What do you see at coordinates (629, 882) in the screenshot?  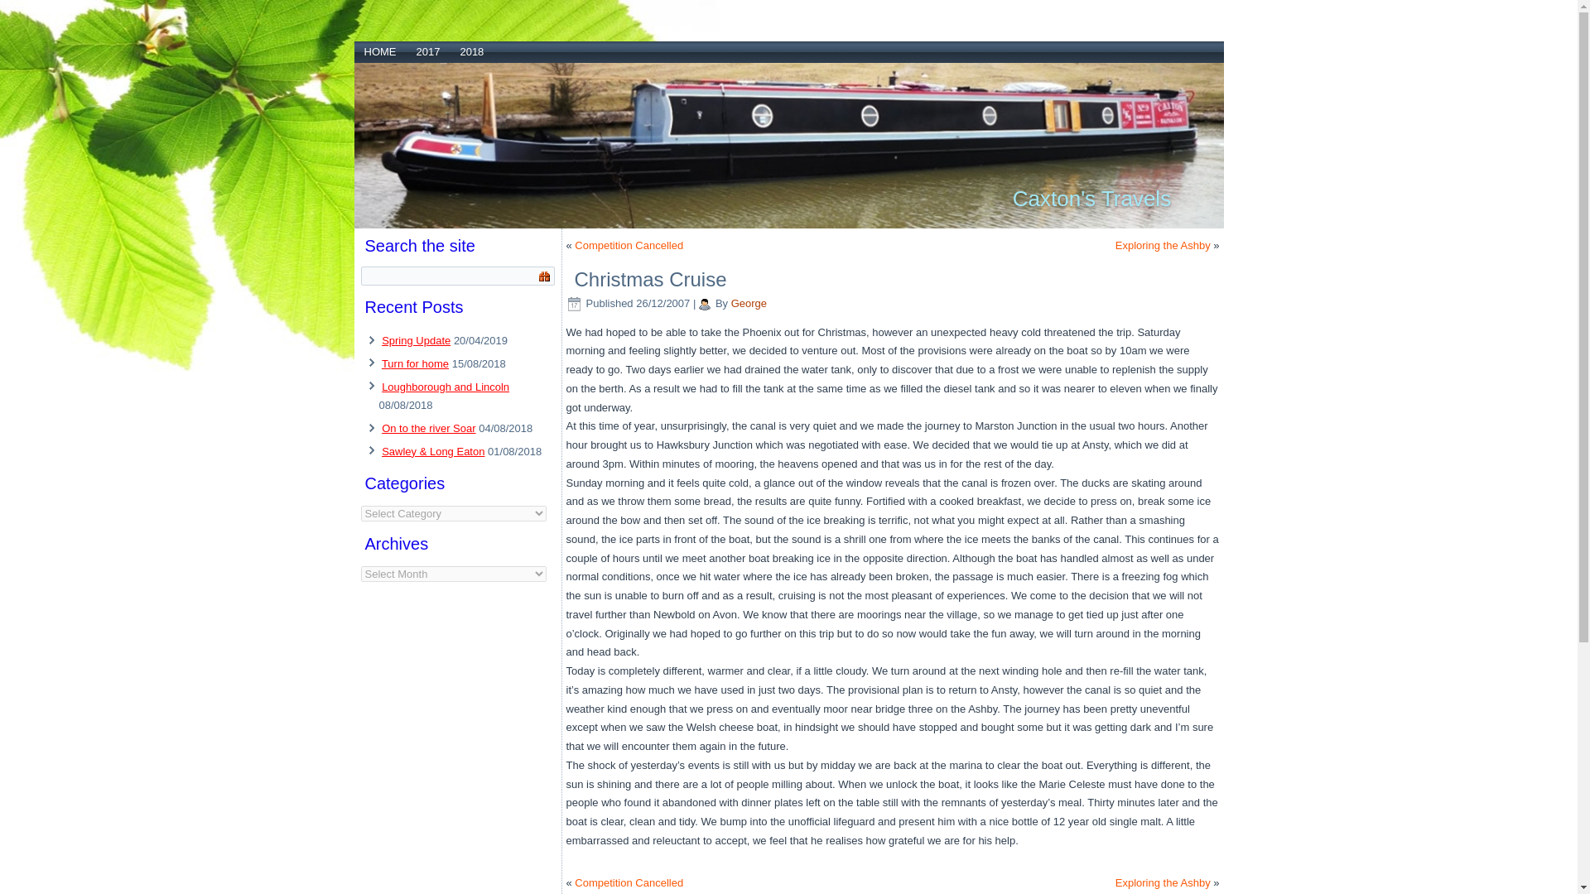 I see `Competition Cancelled` at bounding box center [629, 882].